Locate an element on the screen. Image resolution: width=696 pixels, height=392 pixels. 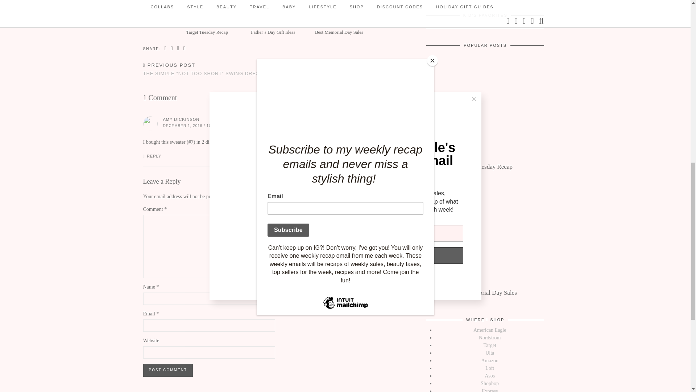
Post Comment is located at coordinates (167, 370).